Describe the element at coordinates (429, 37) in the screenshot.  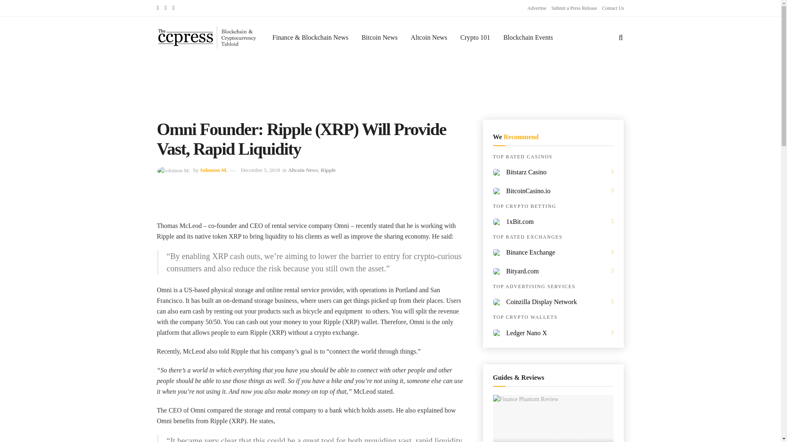
I see `Altcoin News` at that location.